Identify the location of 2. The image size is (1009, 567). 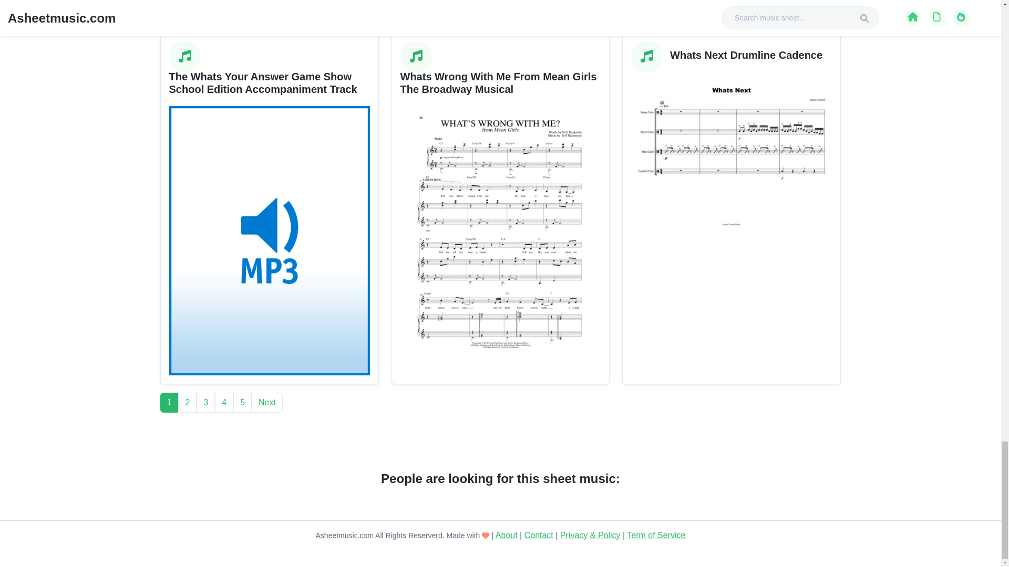
(187, 403).